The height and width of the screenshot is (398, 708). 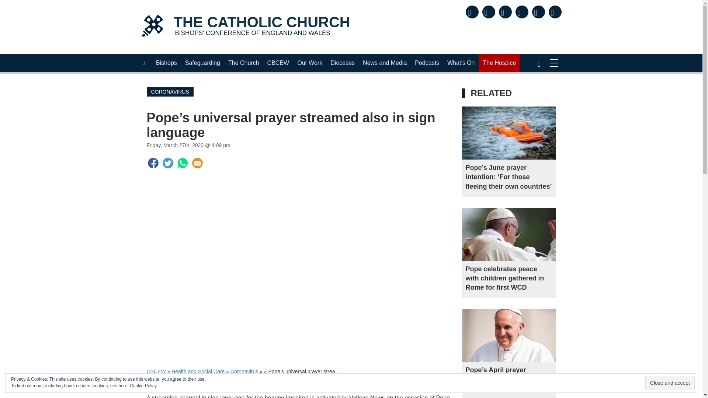 I want to click on Close and accept, so click(x=244, y=63).